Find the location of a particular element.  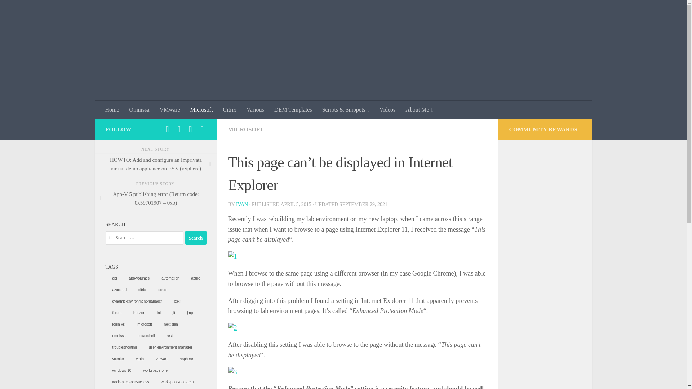

DEM Templates is located at coordinates (293, 109).